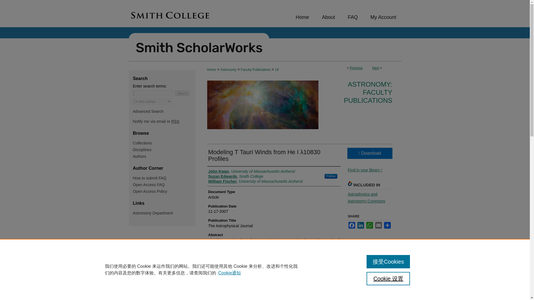  Describe the element at coordinates (149, 111) in the screenshot. I see `Advanced Search` at that location.